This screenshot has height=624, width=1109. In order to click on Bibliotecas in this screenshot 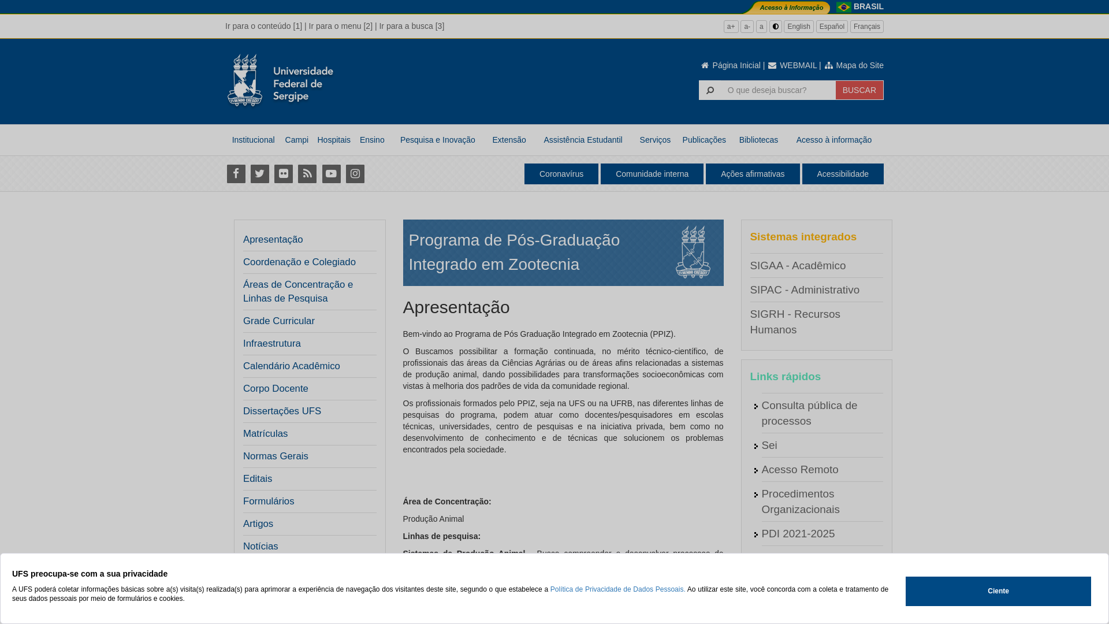, I will do `click(759, 140)`.